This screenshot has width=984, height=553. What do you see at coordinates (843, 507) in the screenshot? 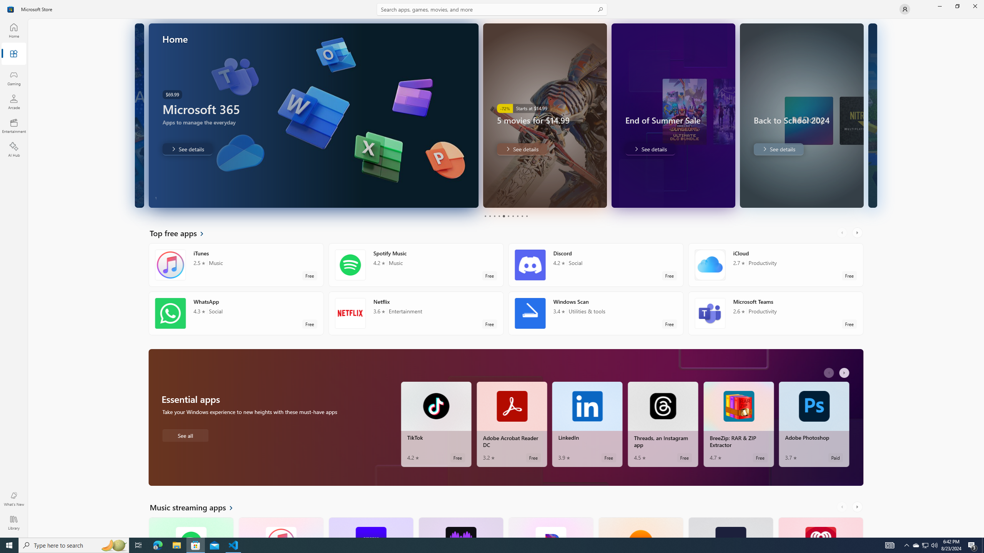
I see `AutomationID: LeftScrollButton` at bounding box center [843, 507].